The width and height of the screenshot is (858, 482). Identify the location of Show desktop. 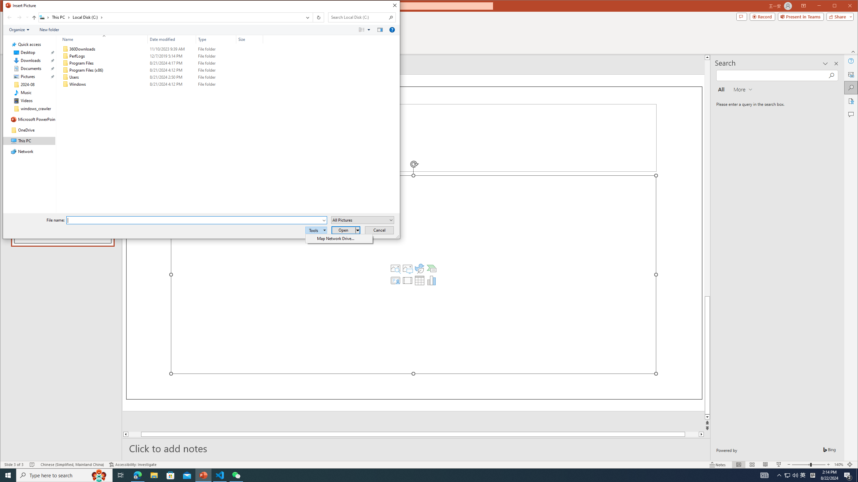
(857, 475).